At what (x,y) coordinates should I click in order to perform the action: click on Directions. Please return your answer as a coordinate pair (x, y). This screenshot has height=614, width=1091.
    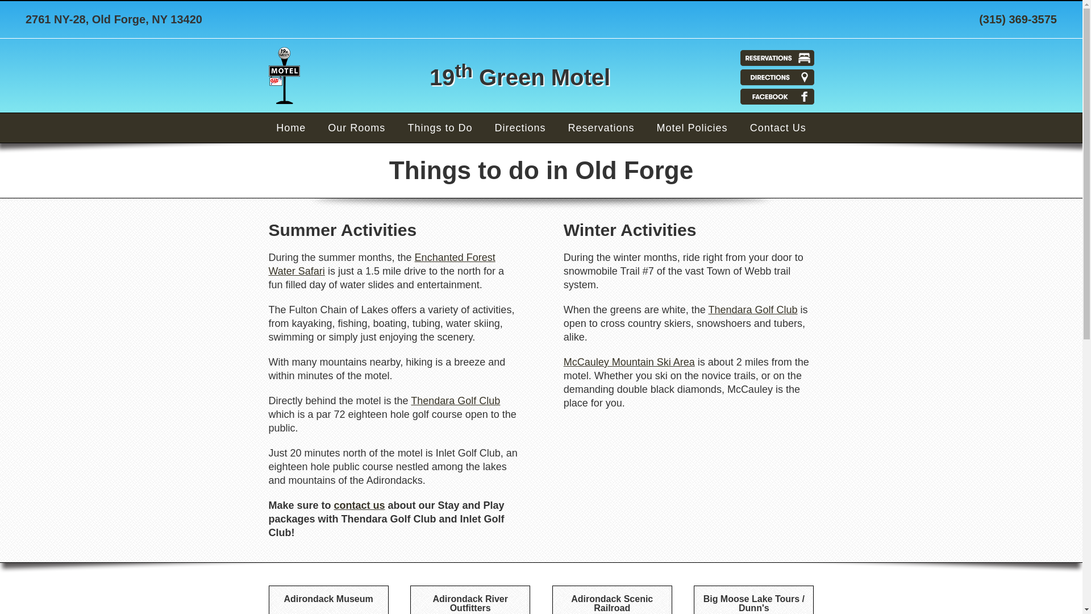
    Looking at the image, I should click on (520, 128).